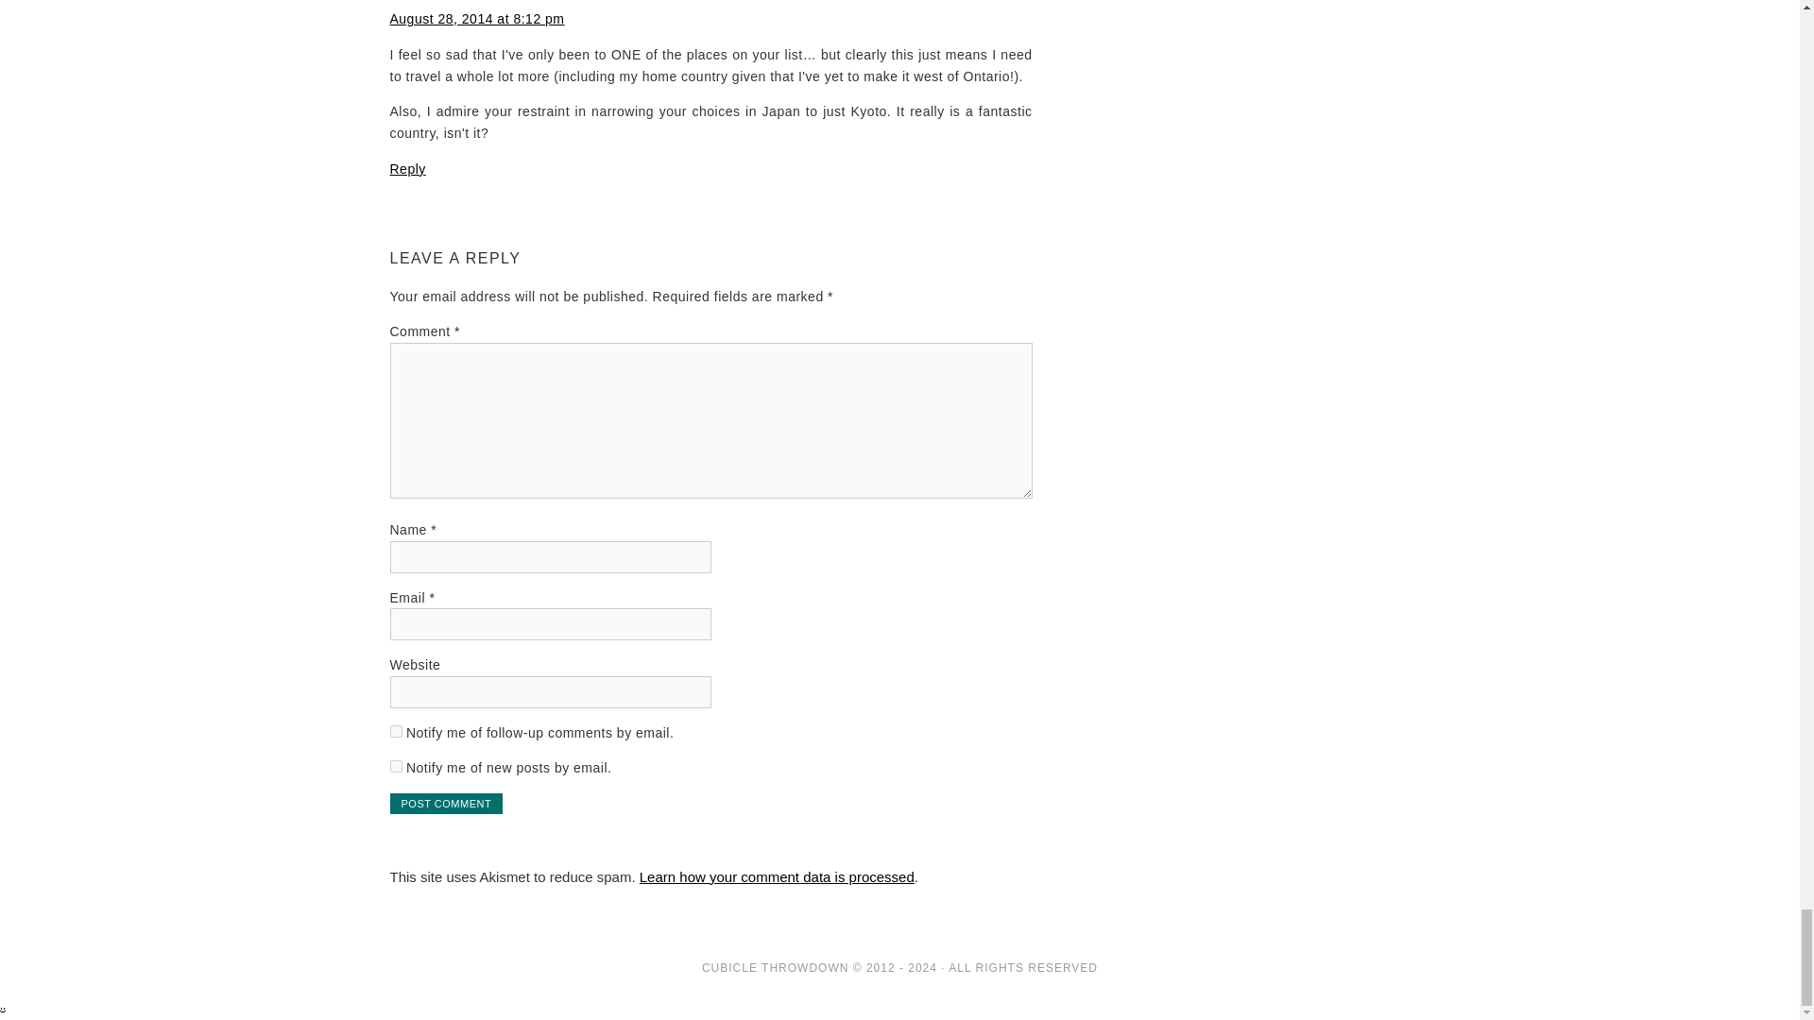 This screenshot has height=1020, width=1814. Describe the element at coordinates (395, 765) in the screenshot. I see `subscribe` at that location.